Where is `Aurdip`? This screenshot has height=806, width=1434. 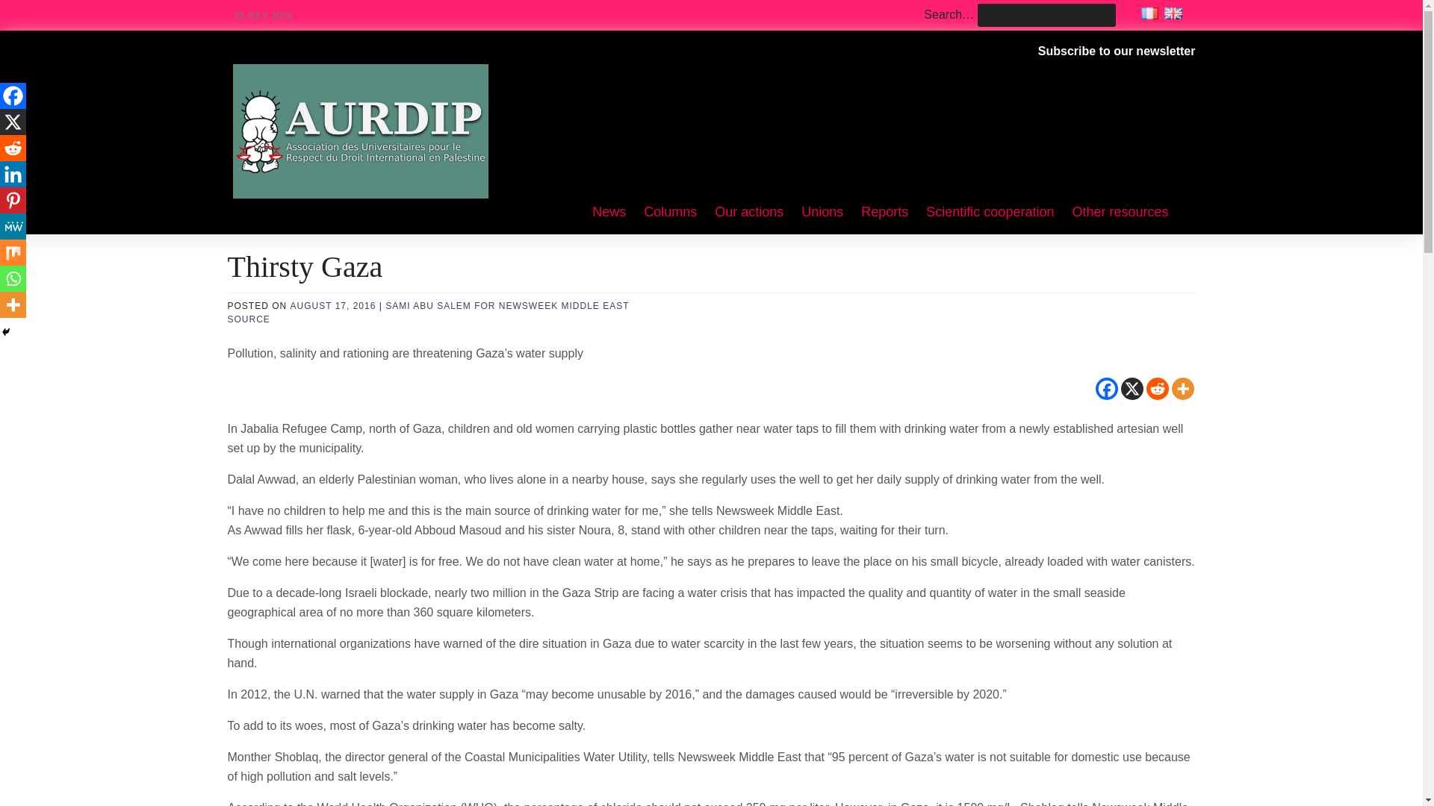 Aurdip is located at coordinates (282, 82).